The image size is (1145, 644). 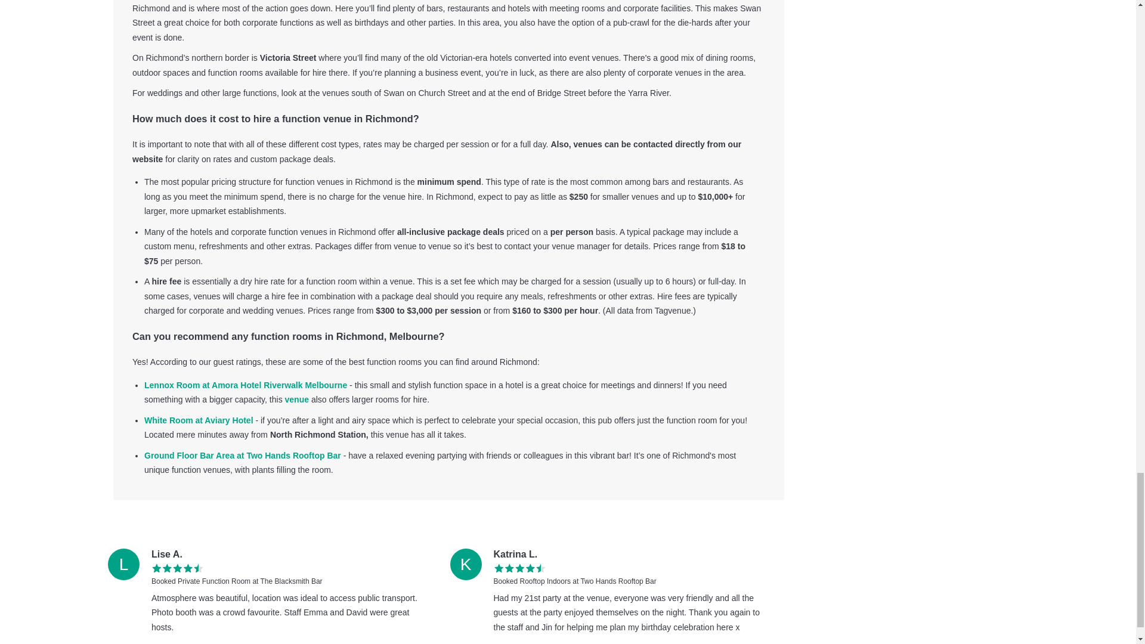 What do you see at coordinates (198, 420) in the screenshot?
I see `White Room at Aviary Hotel` at bounding box center [198, 420].